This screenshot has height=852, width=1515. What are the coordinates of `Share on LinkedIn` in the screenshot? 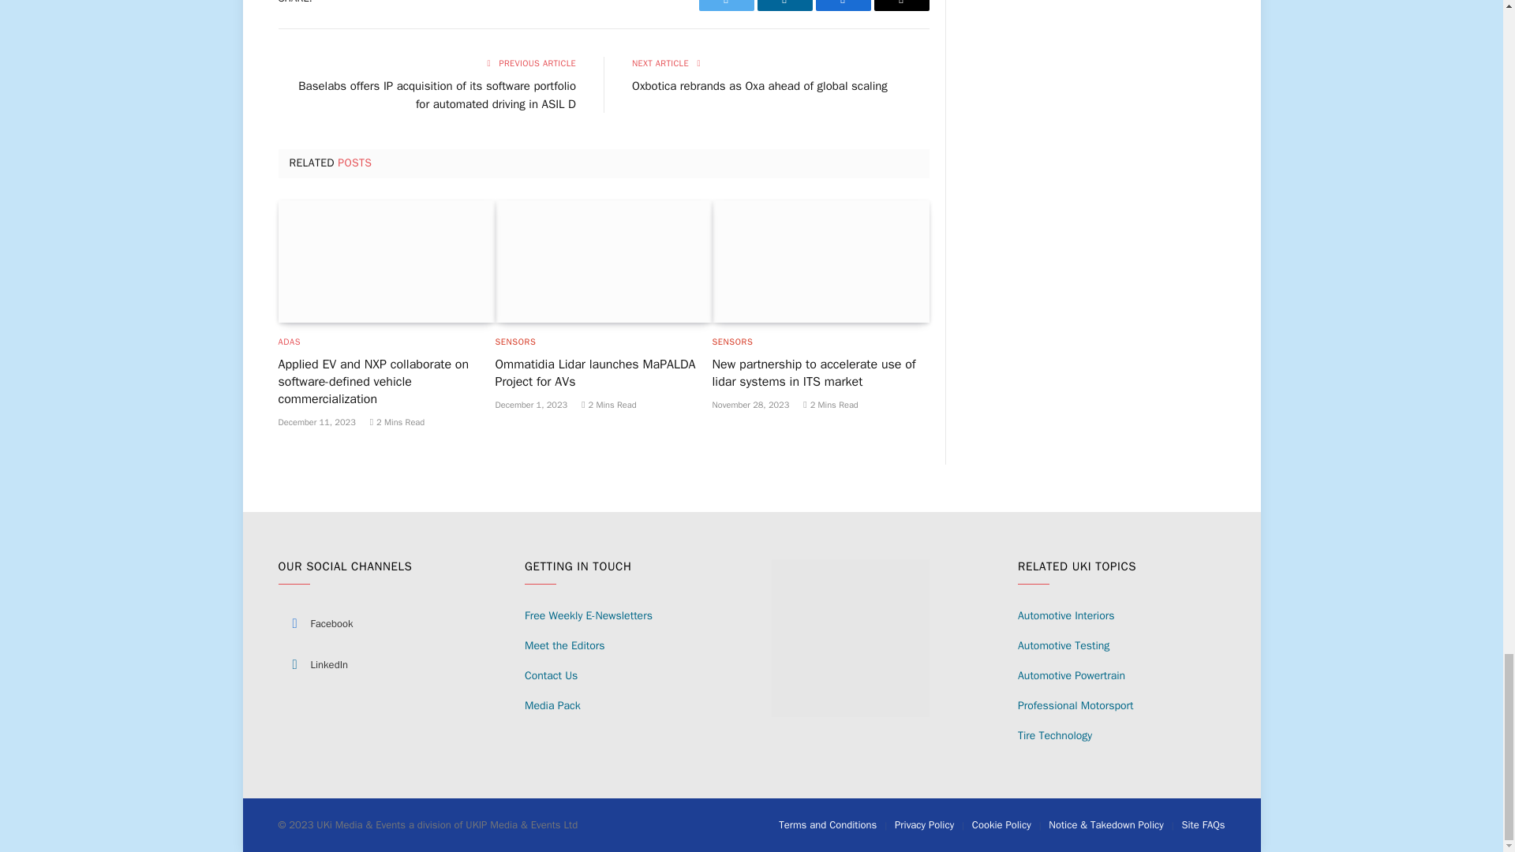 It's located at (784, 6).